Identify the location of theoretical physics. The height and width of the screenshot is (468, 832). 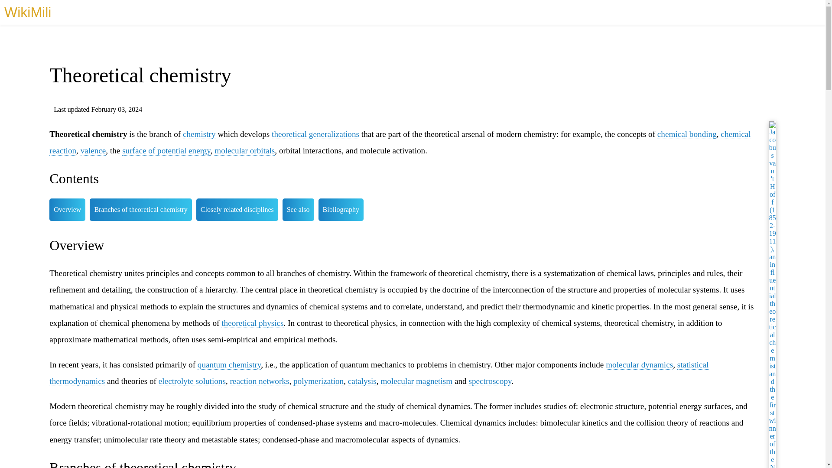
(252, 323).